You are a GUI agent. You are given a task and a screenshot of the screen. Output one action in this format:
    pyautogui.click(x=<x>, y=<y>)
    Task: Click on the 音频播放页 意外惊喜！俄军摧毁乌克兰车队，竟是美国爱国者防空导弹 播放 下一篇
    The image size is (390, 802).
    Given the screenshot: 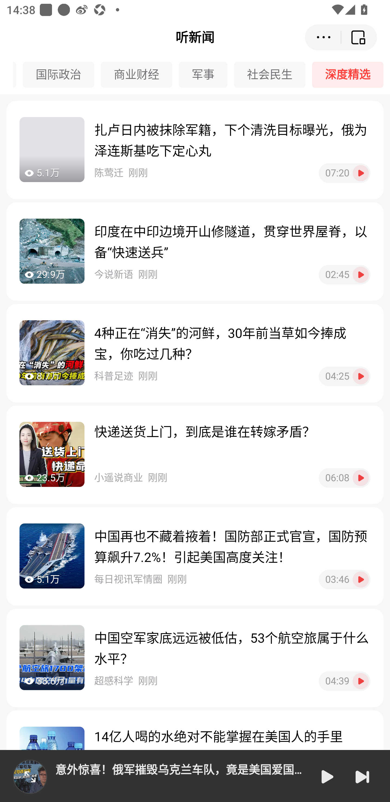 What is the action you would take?
    pyautogui.click(x=195, y=776)
    